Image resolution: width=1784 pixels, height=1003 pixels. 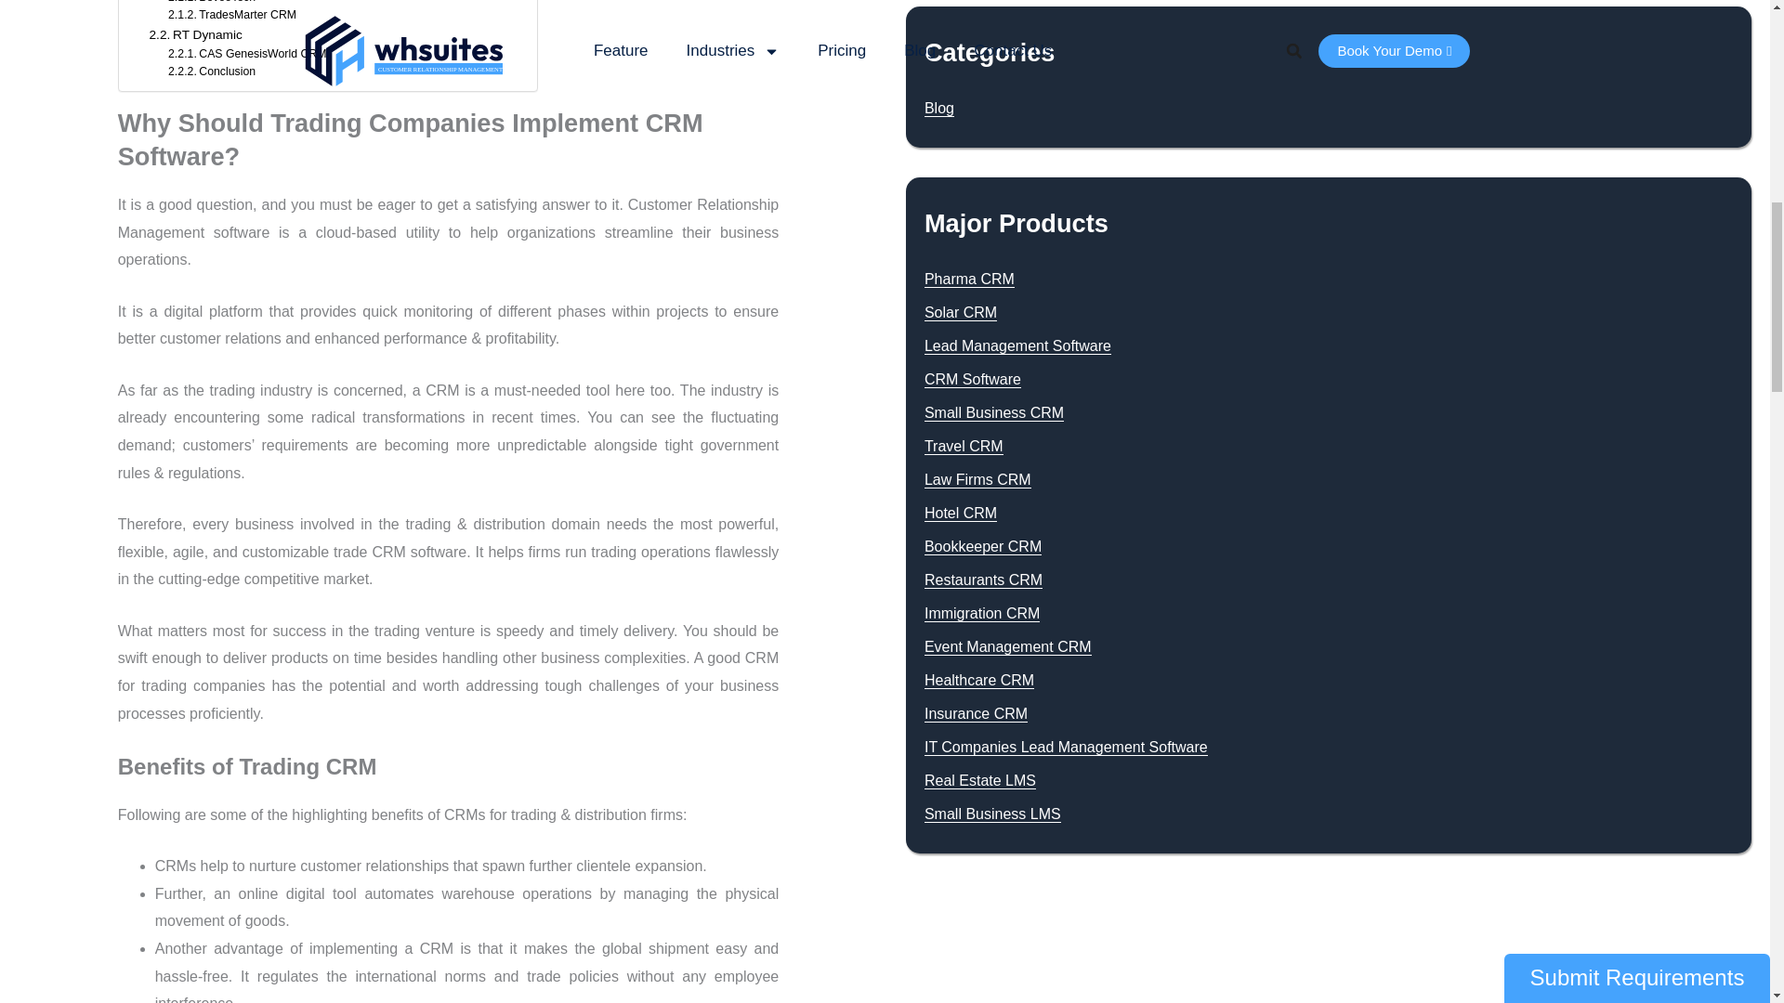 What do you see at coordinates (196, 35) in the screenshot?
I see `RT Dynamic` at bounding box center [196, 35].